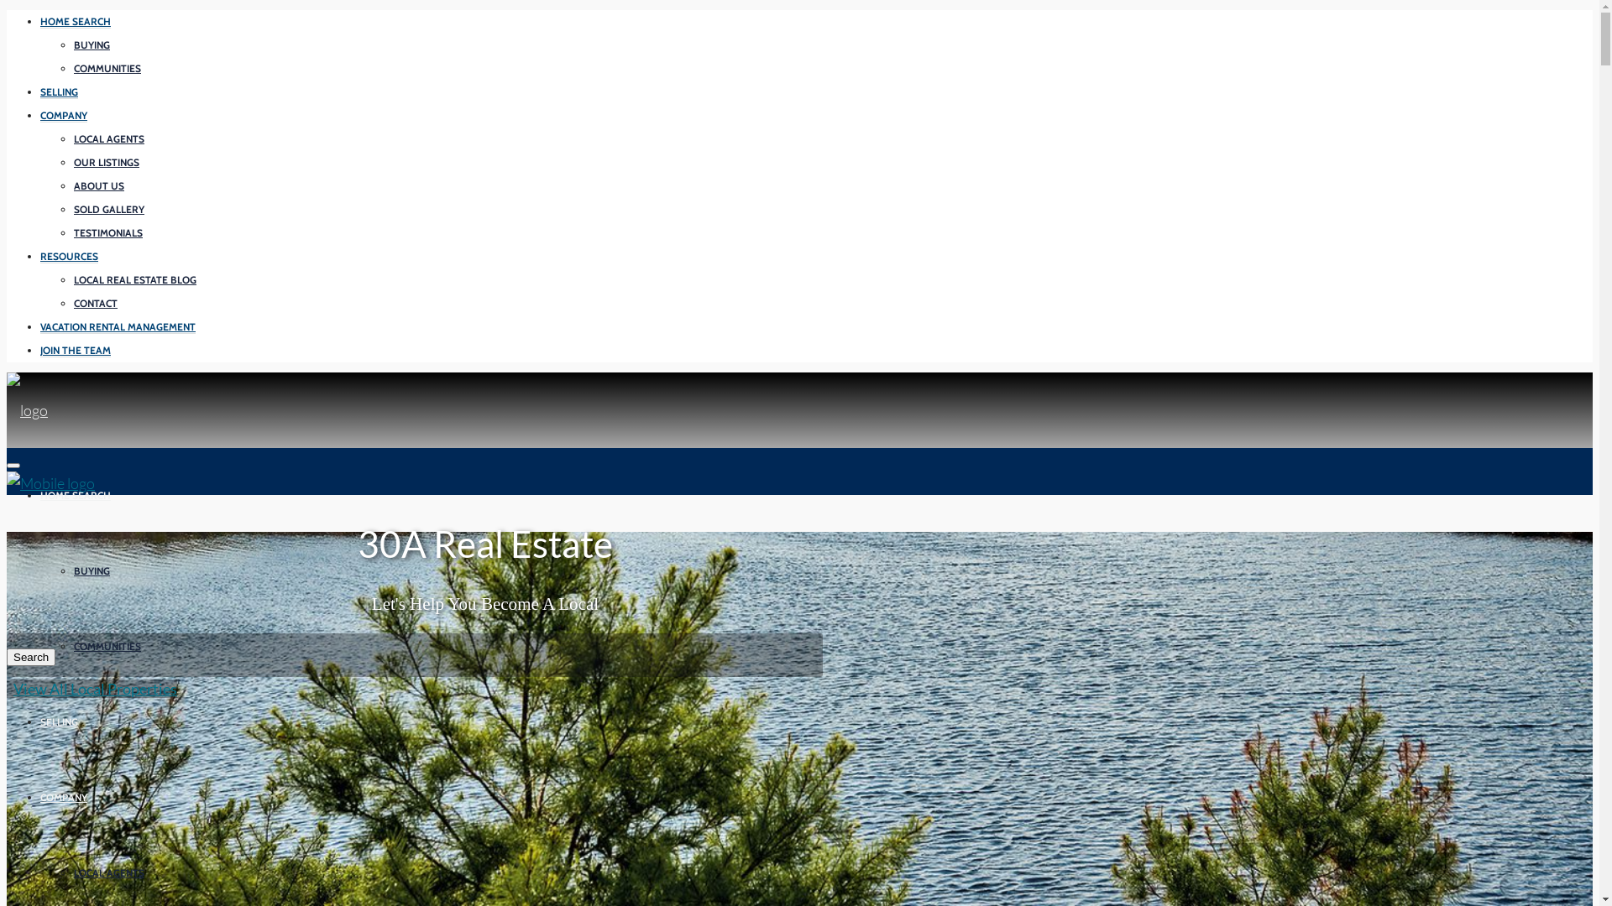 Image resolution: width=1612 pixels, height=906 pixels. Describe the element at coordinates (92, 45) in the screenshot. I see `BUYING` at that location.